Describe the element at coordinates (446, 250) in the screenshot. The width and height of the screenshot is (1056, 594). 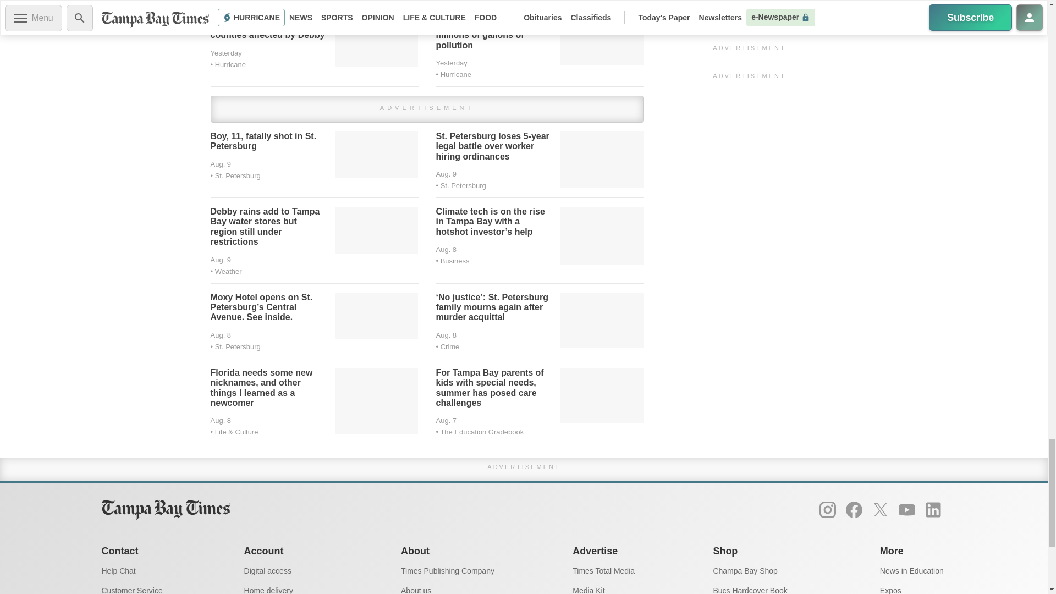
I see `2024-08-08T13:33:15.680Z` at that location.